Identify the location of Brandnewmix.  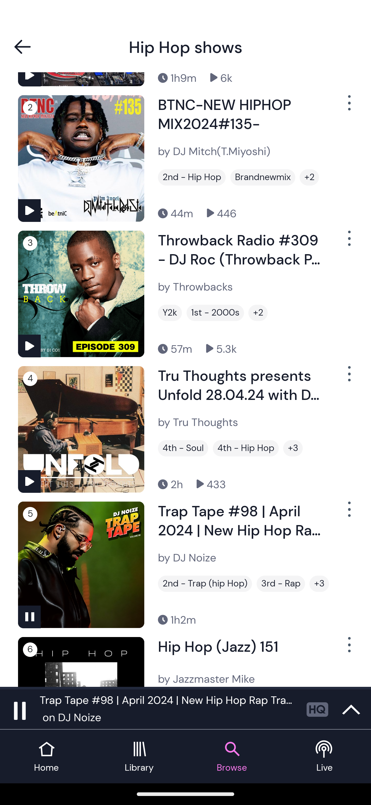
(263, 177).